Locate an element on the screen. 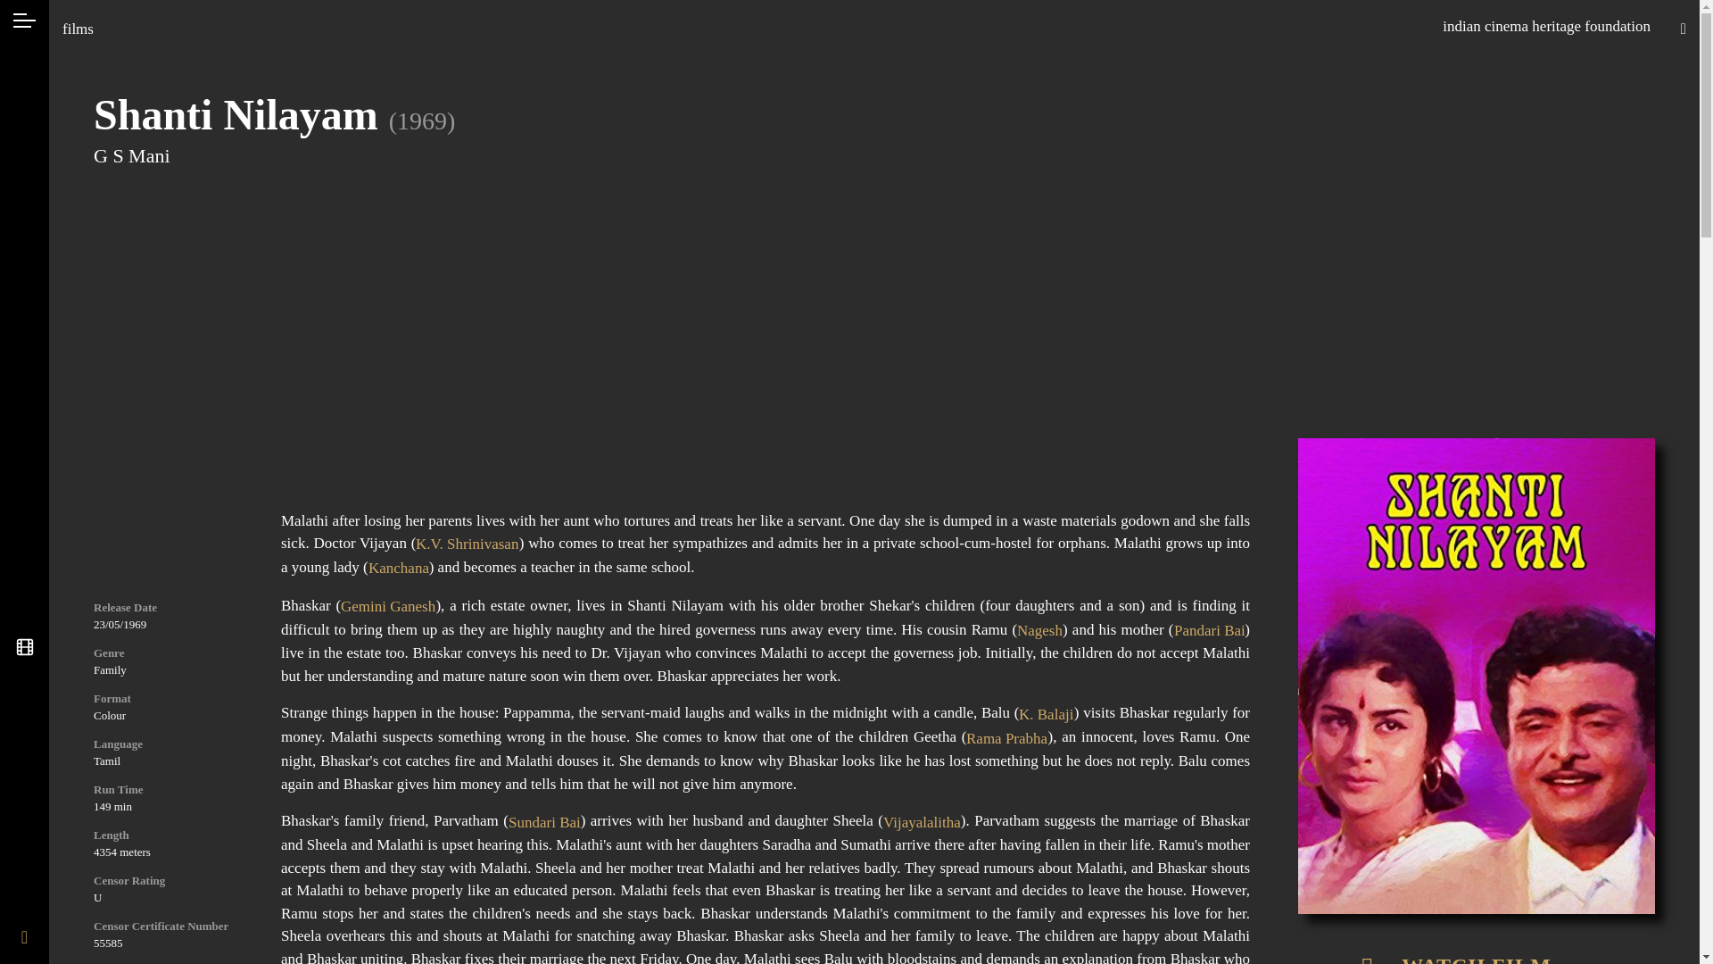 This screenshot has width=1713, height=964. indian cinema heritage foundation is located at coordinates (1546, 26).